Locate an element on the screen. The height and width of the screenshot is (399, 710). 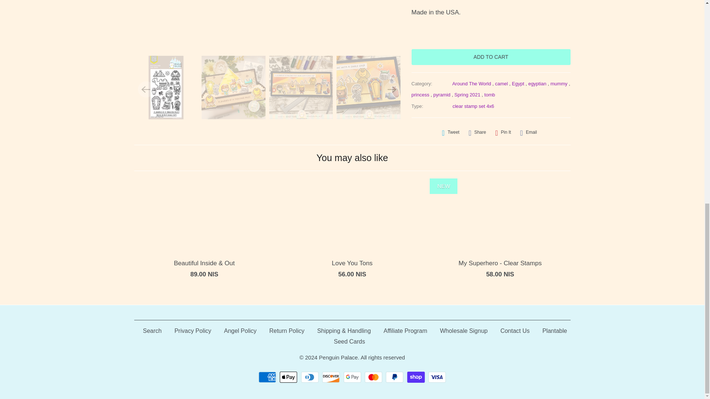
Apple Pay is located at coordinates (289, 377).